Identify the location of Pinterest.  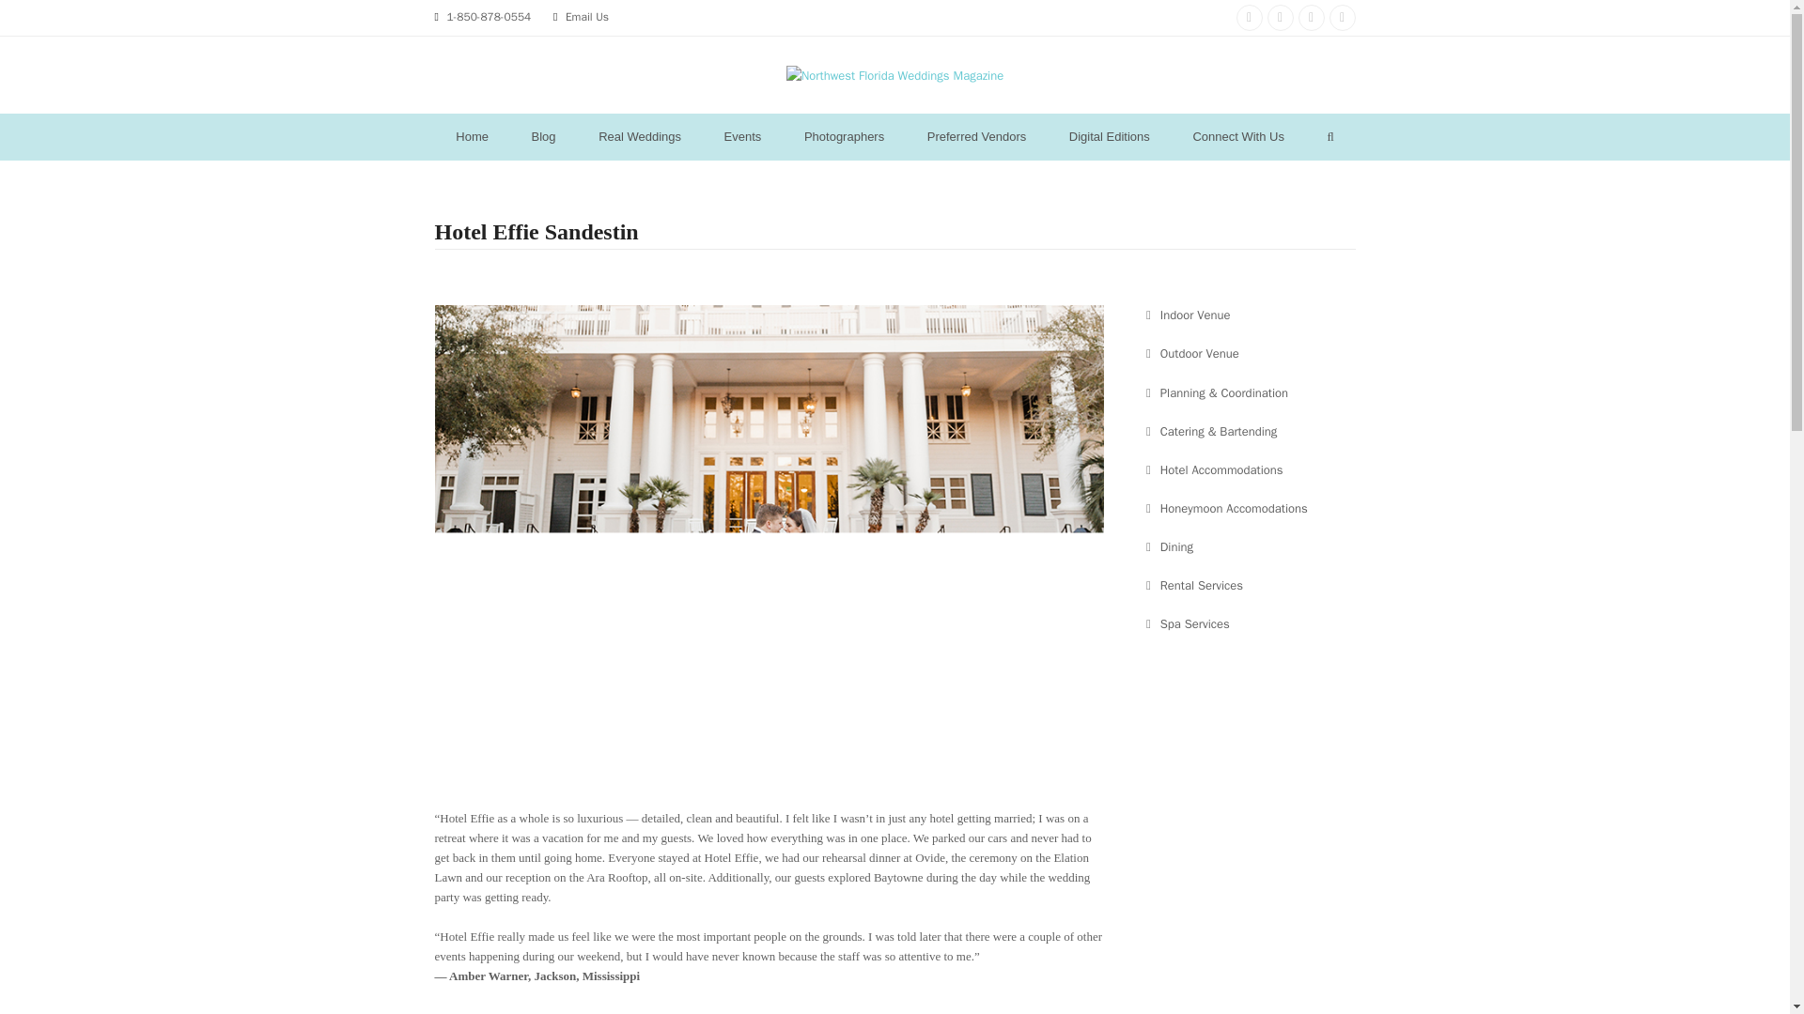
(1312, 18).